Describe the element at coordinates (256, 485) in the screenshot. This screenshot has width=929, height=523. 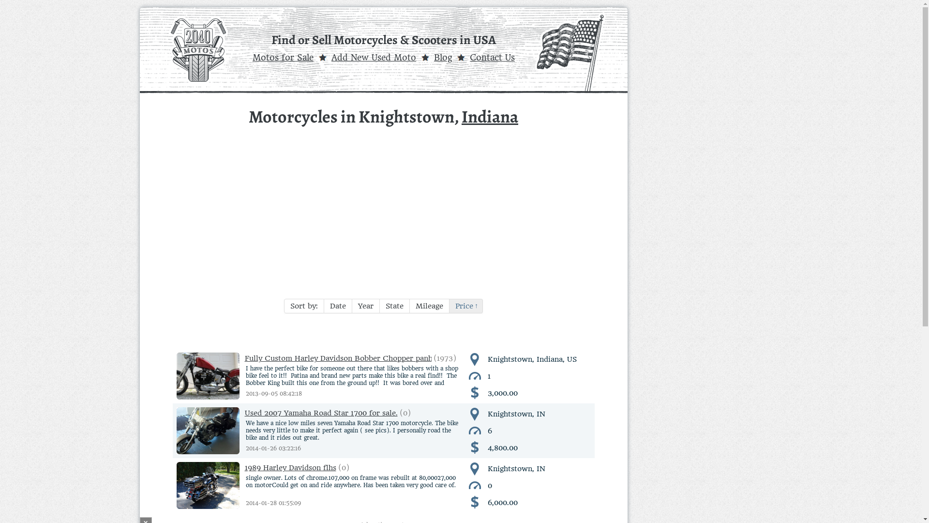
I see `1989 Harley Davidson flhs` at that location.